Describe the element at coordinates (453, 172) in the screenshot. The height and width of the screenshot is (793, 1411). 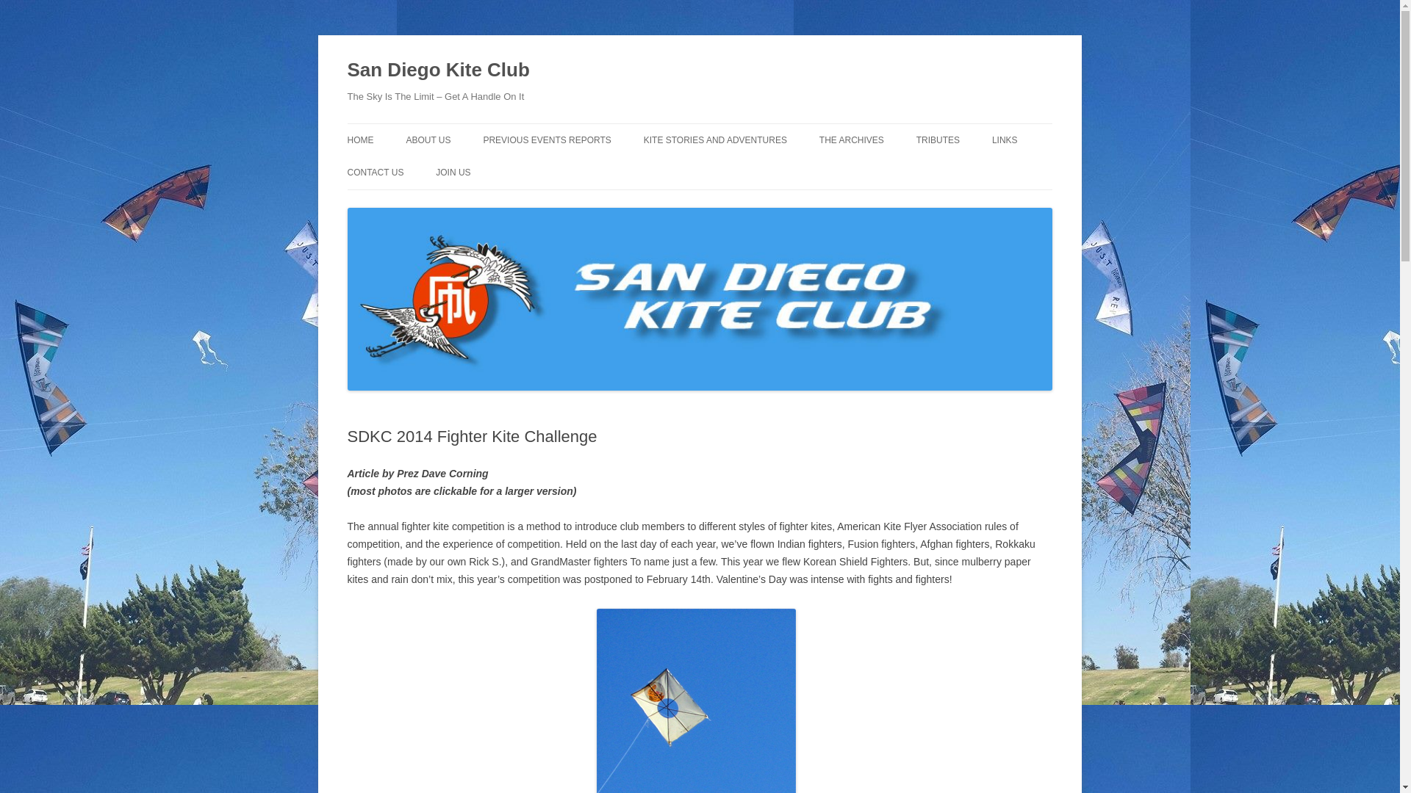
I see `JOIN US` at that location.